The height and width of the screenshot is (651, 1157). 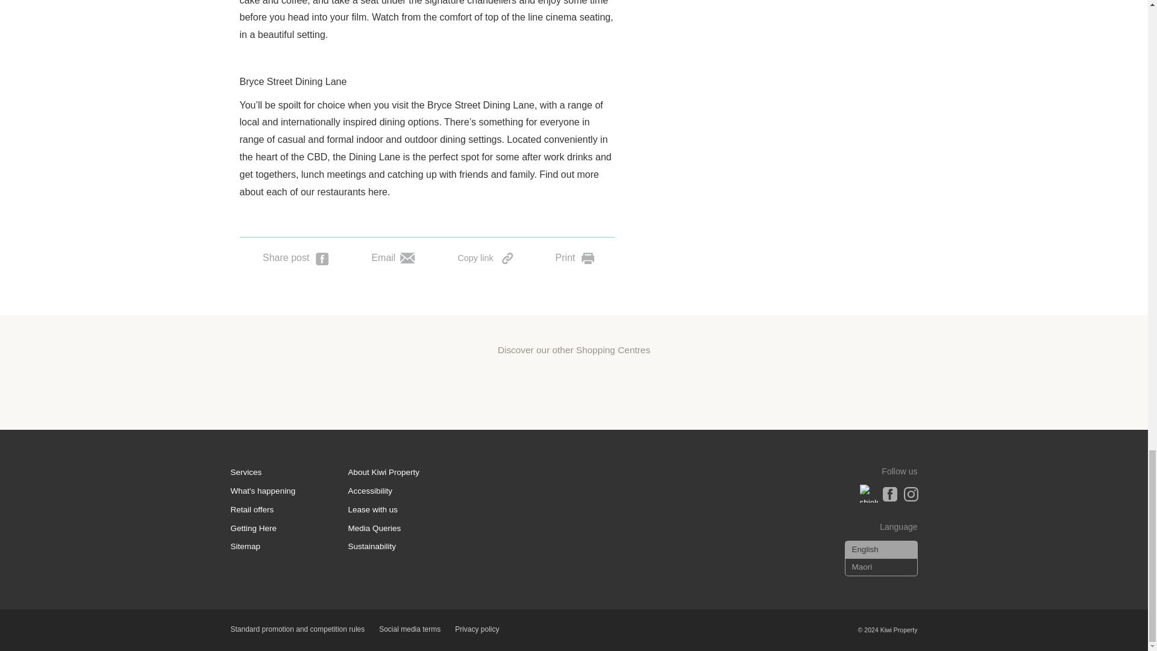 I want to click on What's happening, so click(x=263, y=491).